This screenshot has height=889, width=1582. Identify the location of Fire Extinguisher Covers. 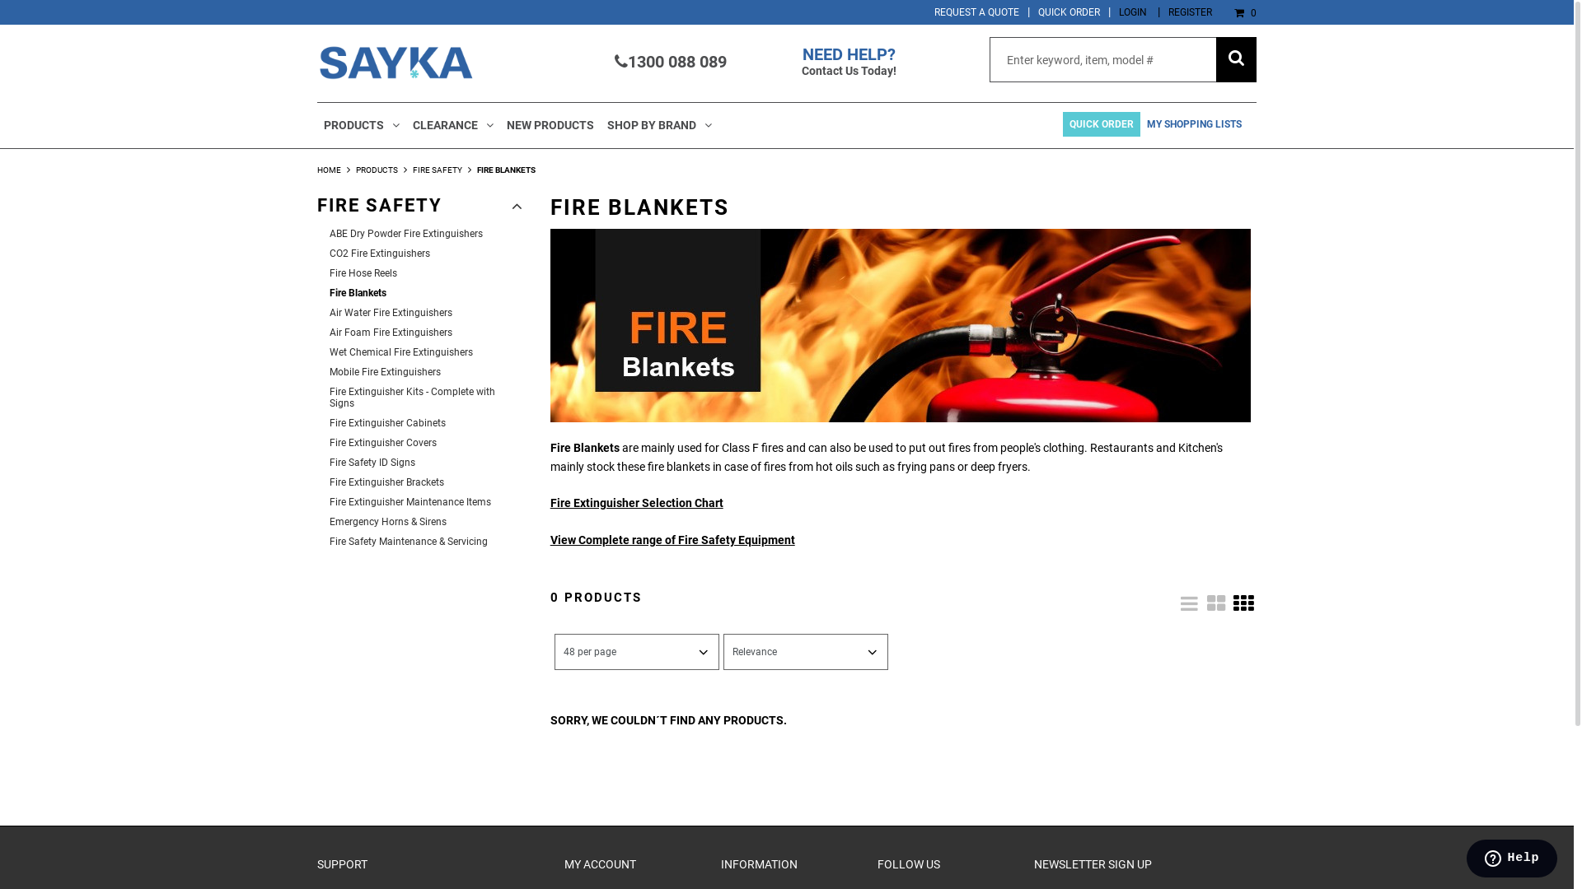
(426, 443).